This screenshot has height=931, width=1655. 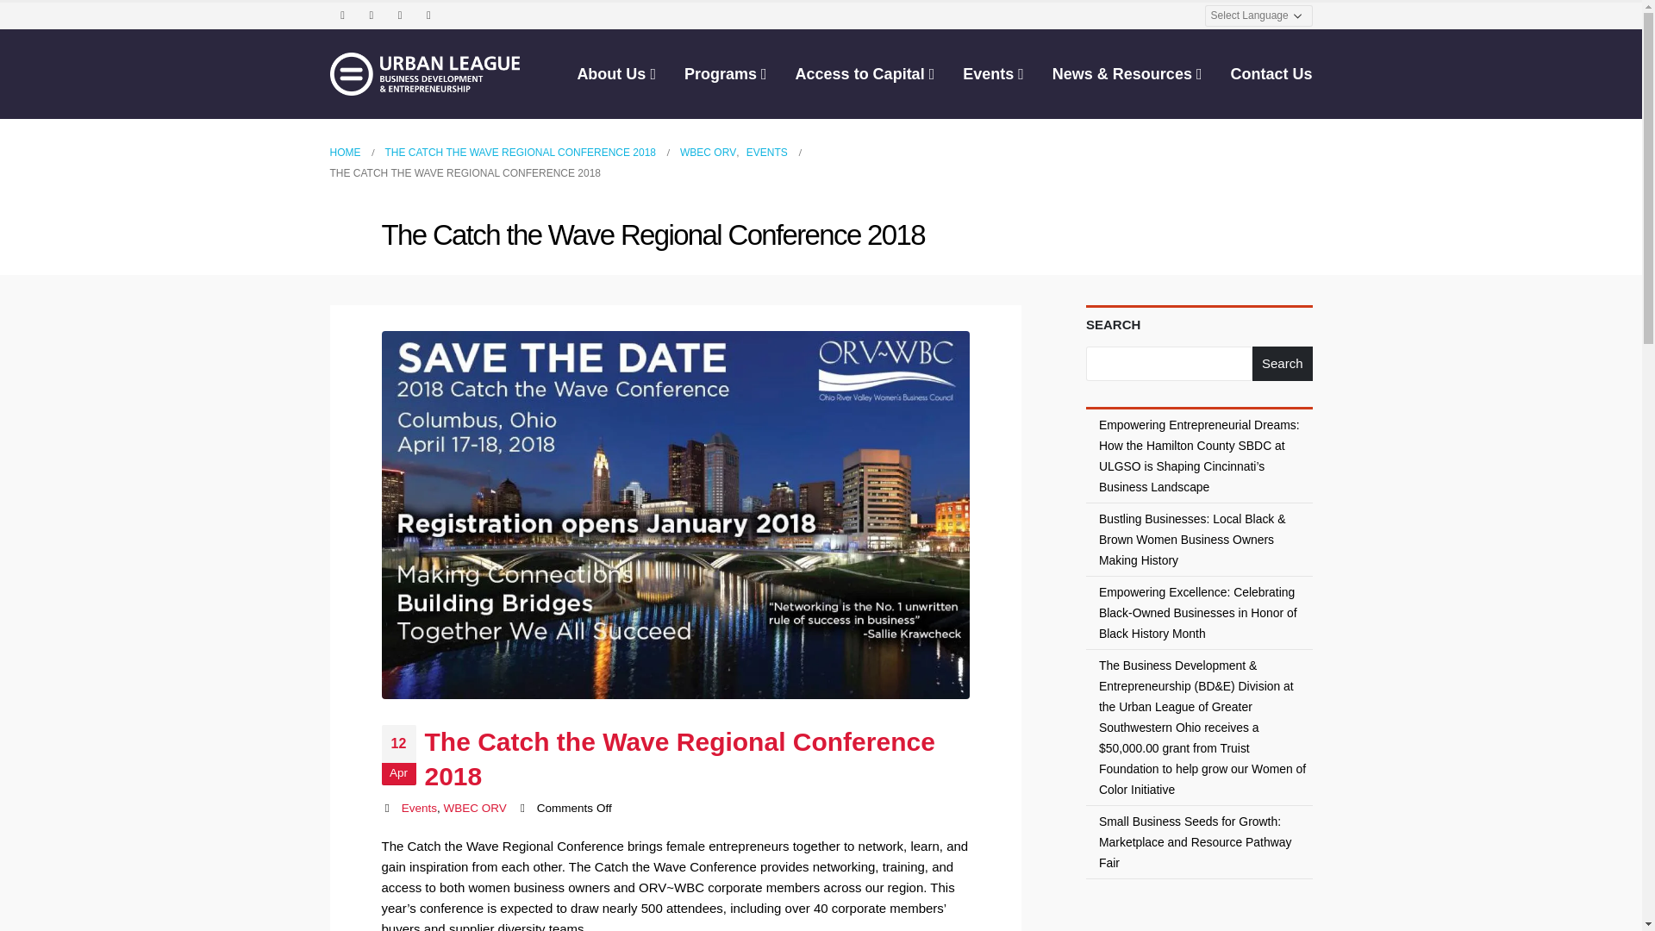 I want to click on Twitter, so click(x=371, y=16).